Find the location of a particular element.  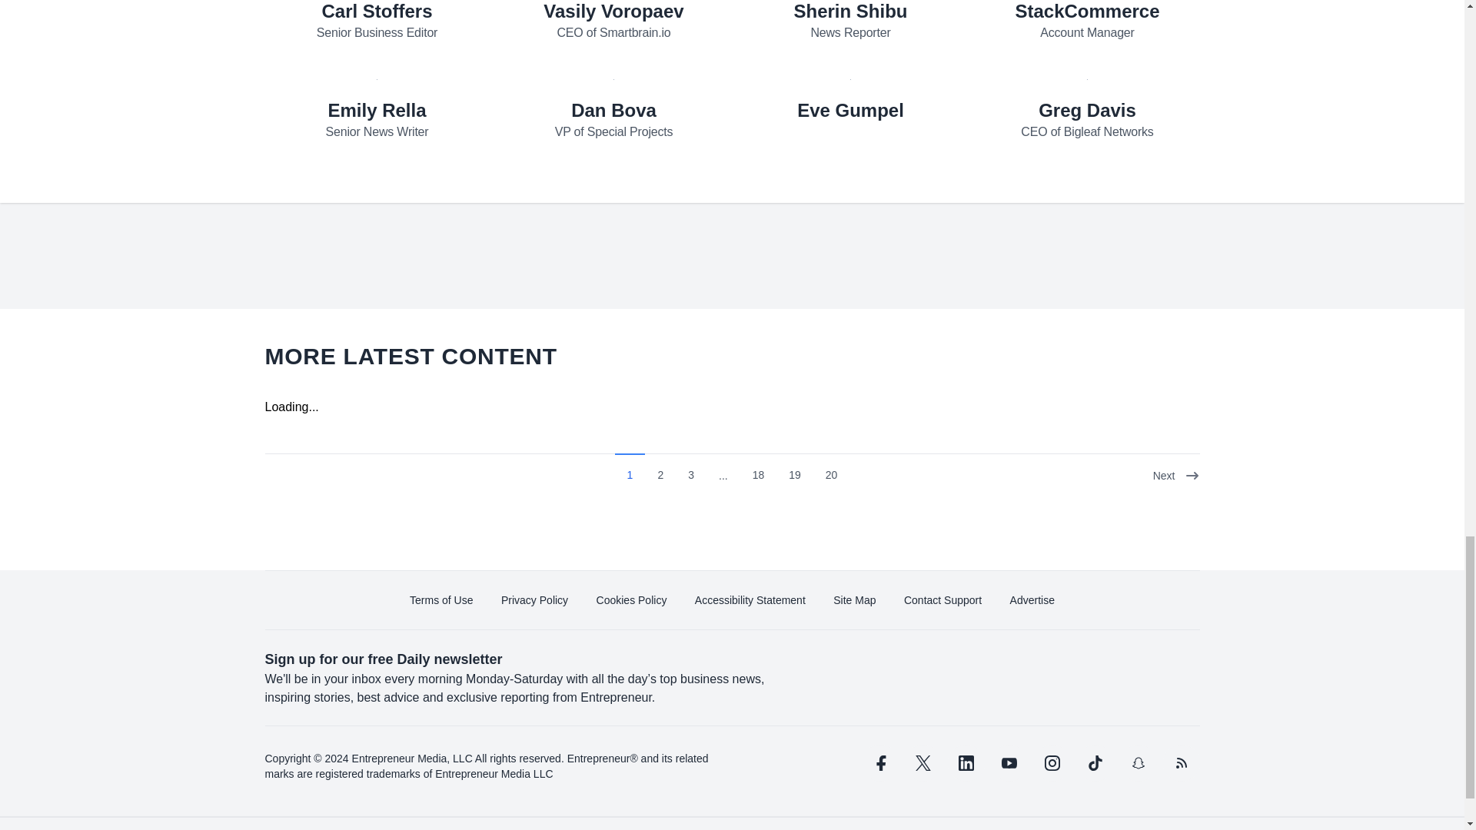

twitter is located at coordinates (922, 762).